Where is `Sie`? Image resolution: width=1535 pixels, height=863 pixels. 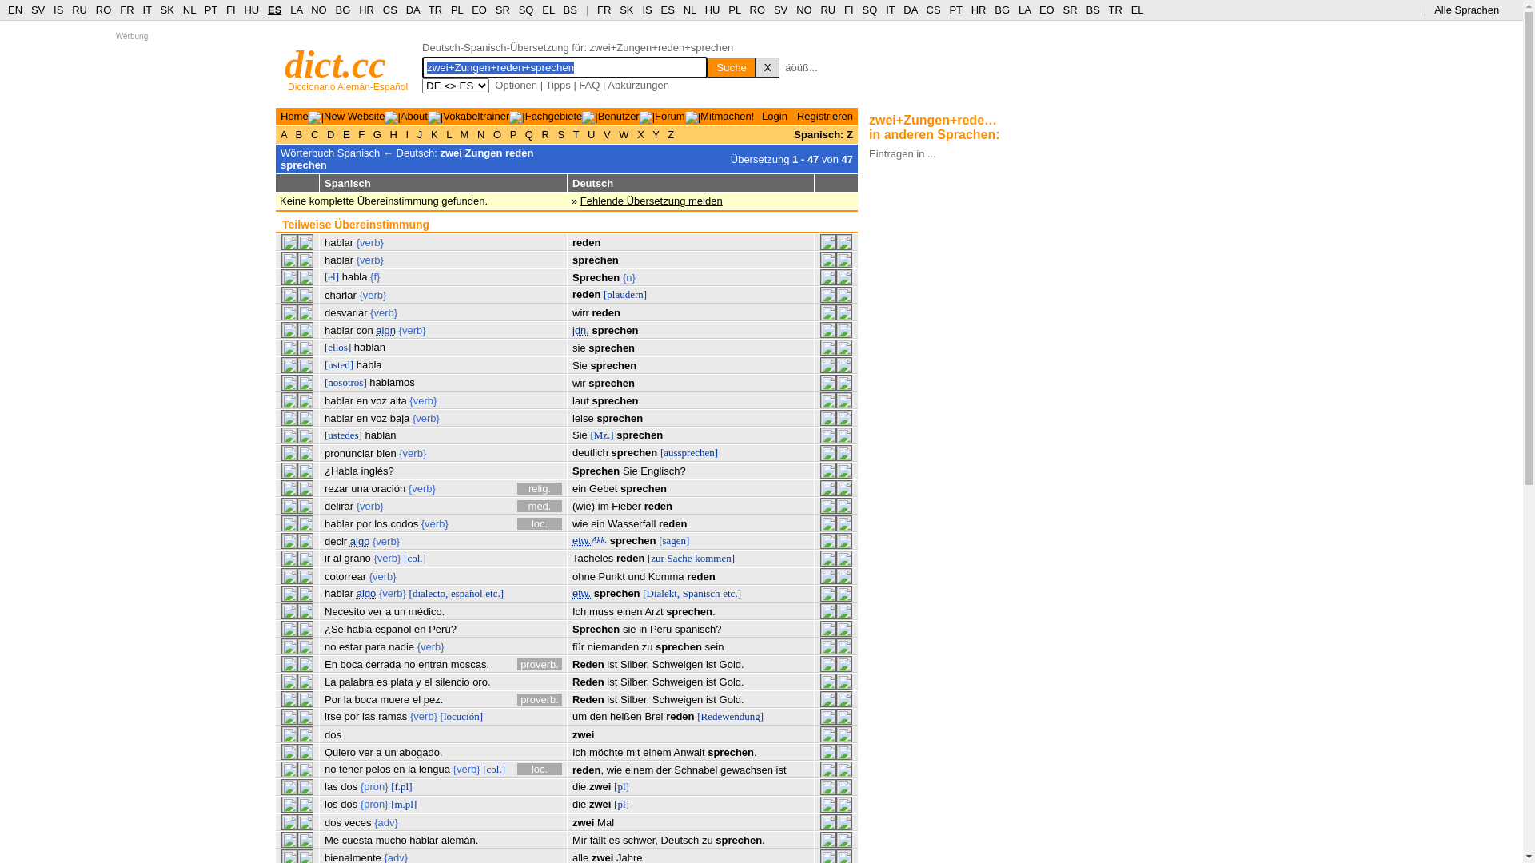
Sie is located at coordinates (580, 435).